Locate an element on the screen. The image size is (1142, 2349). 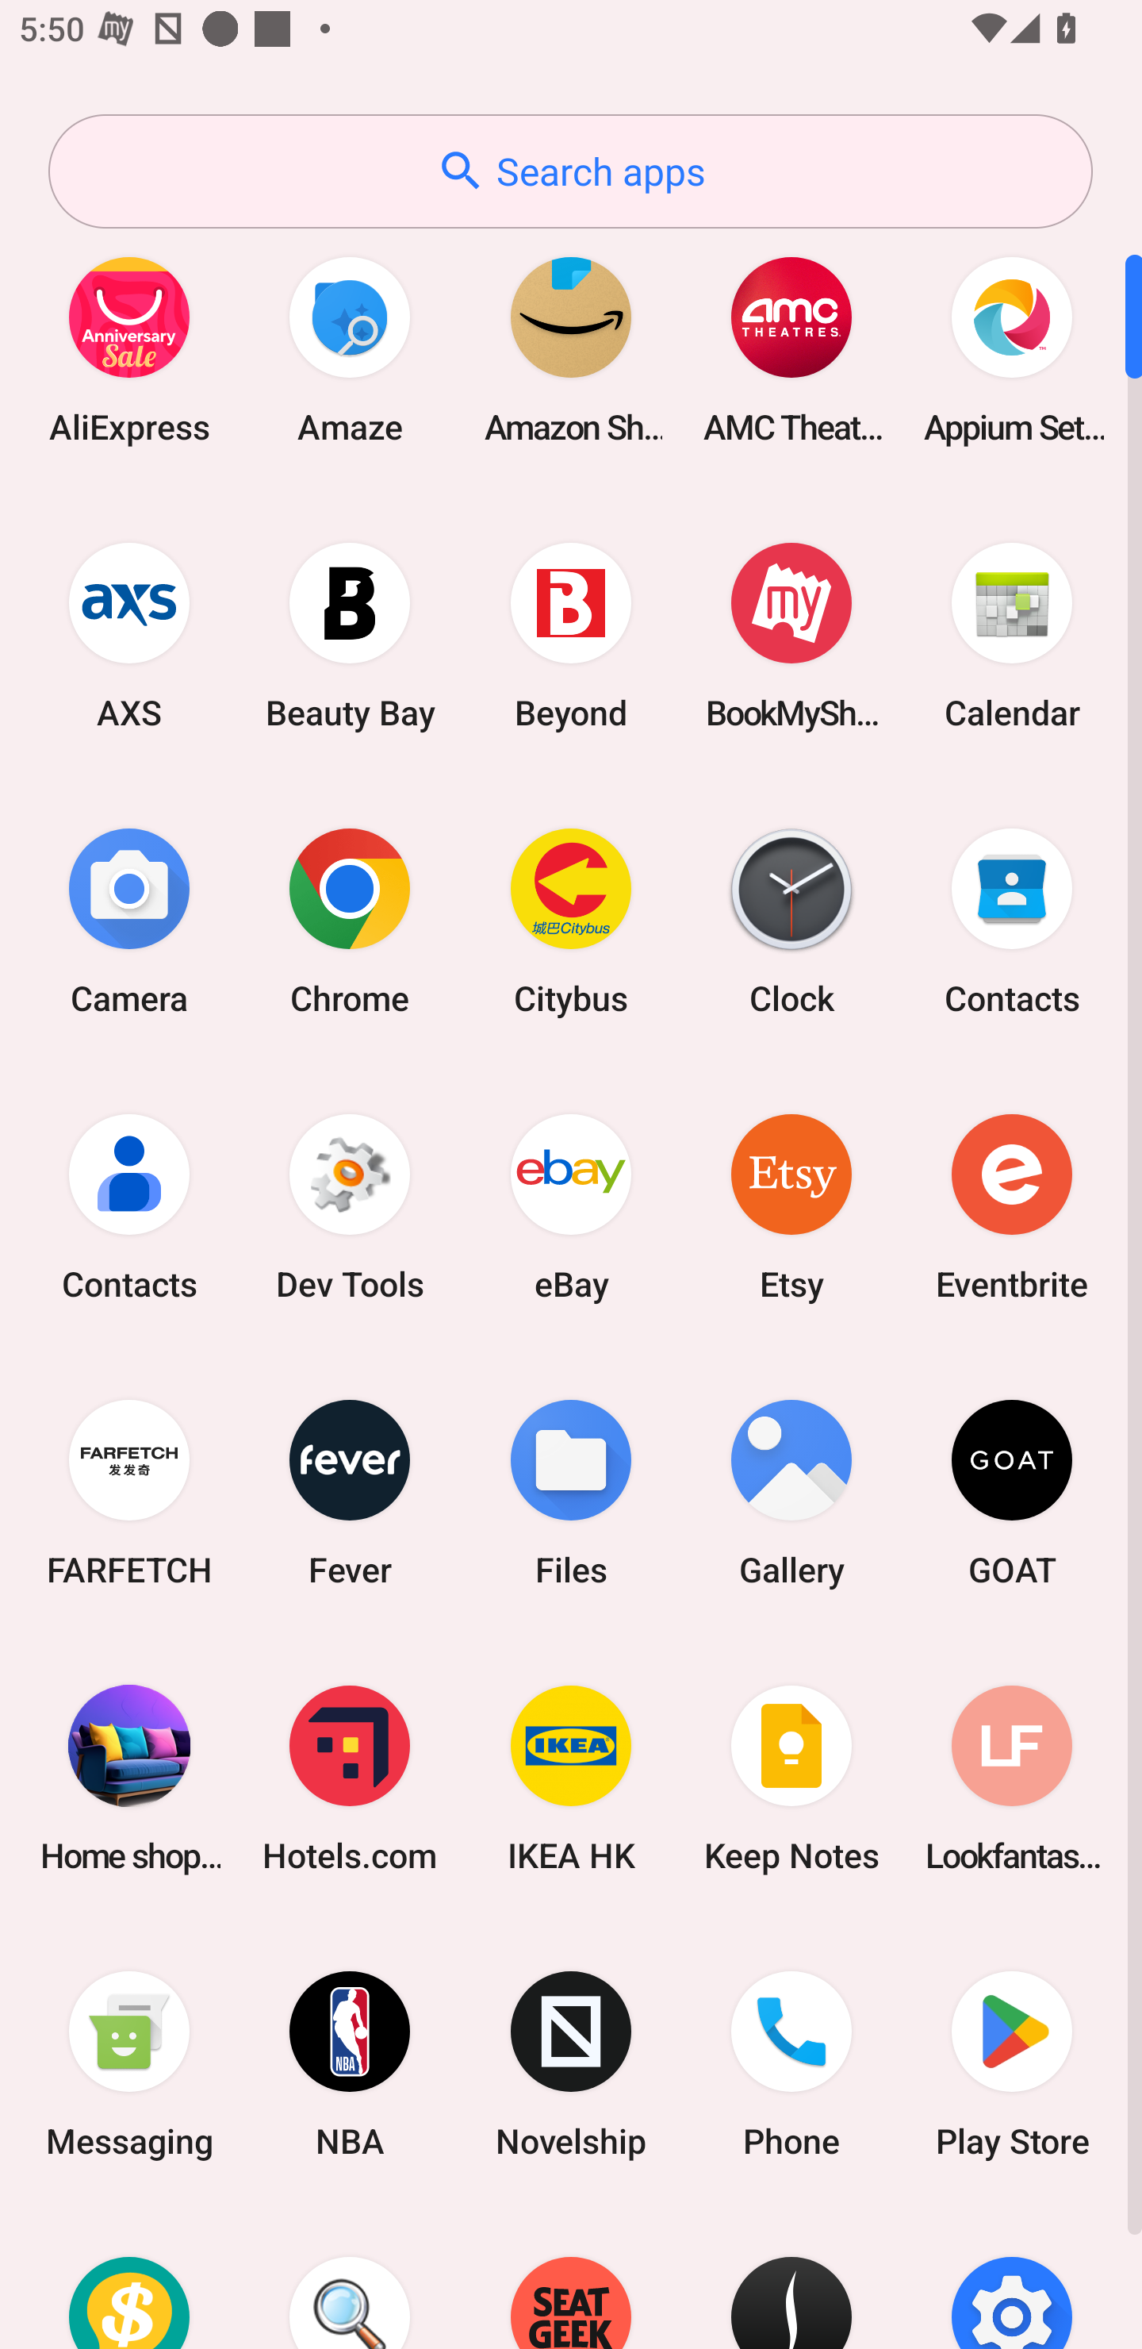
FARFETCH is located at coordinates (129, 1492).